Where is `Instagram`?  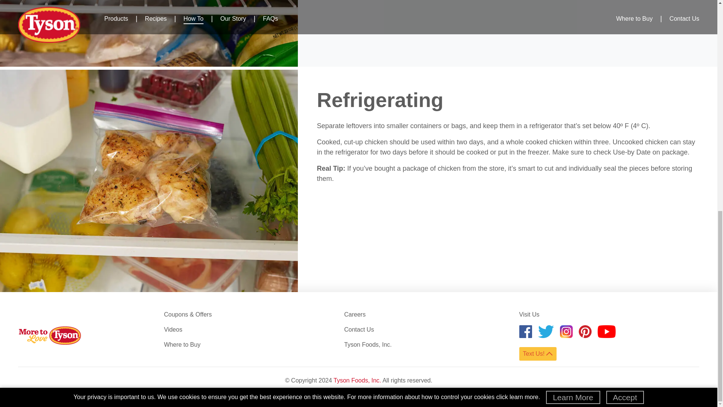 Instagram is located at coordinates (566, 332).